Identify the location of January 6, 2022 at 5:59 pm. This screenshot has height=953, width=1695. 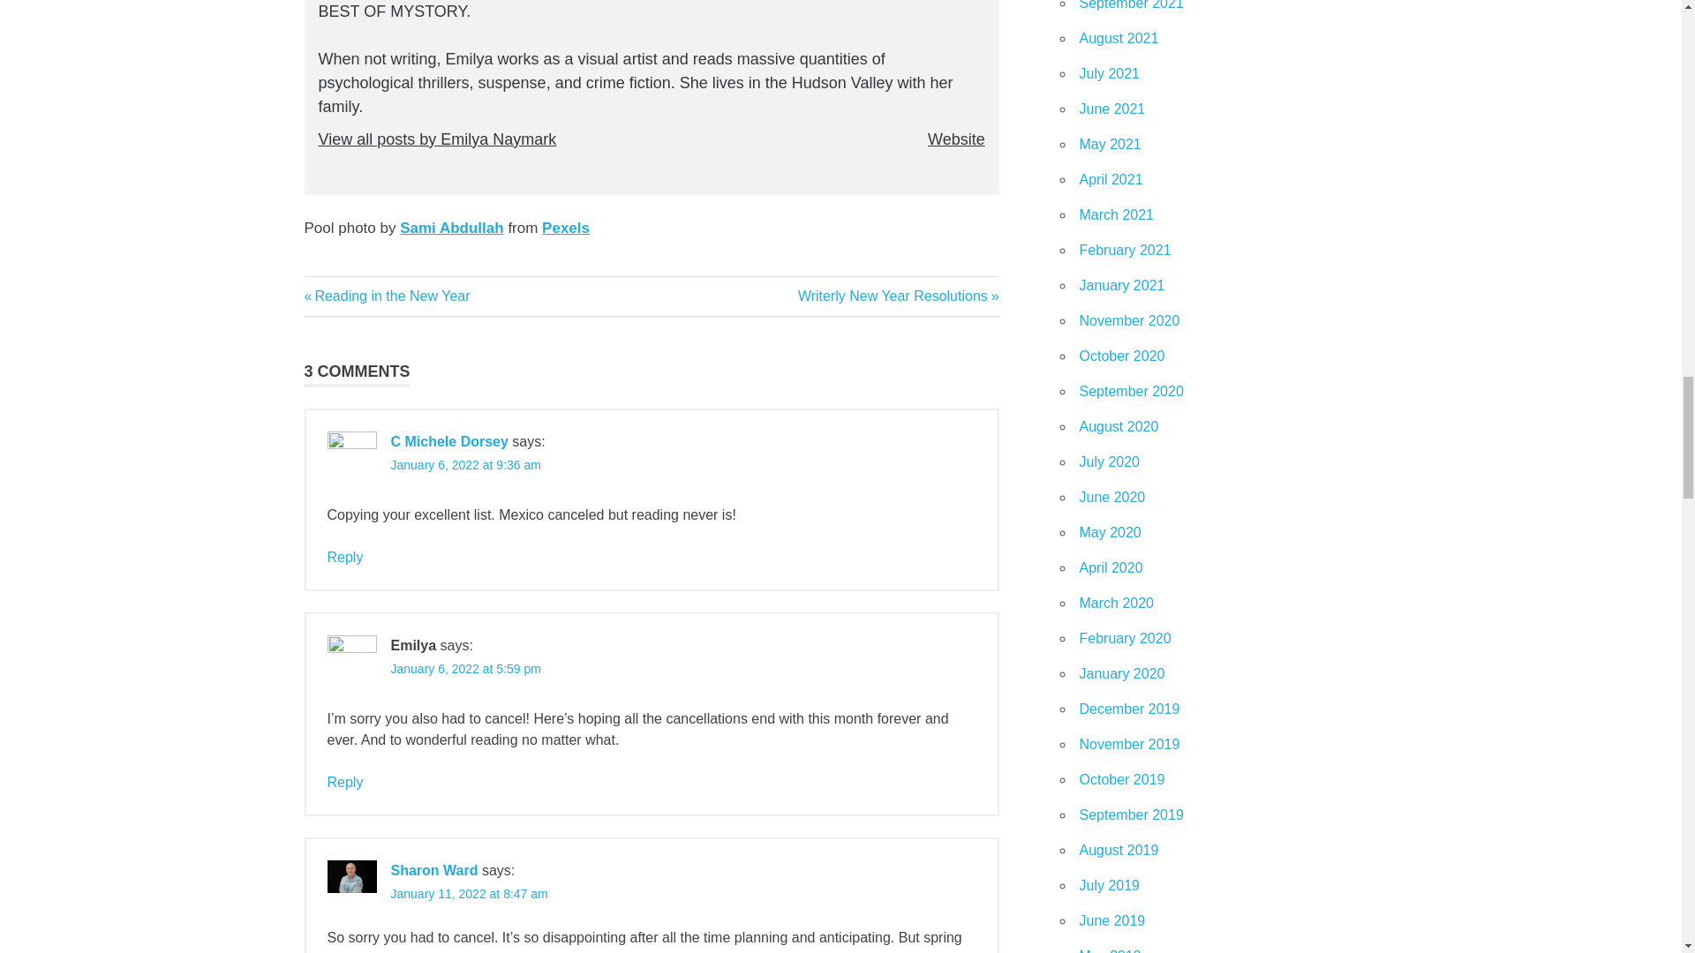
(899, 296).